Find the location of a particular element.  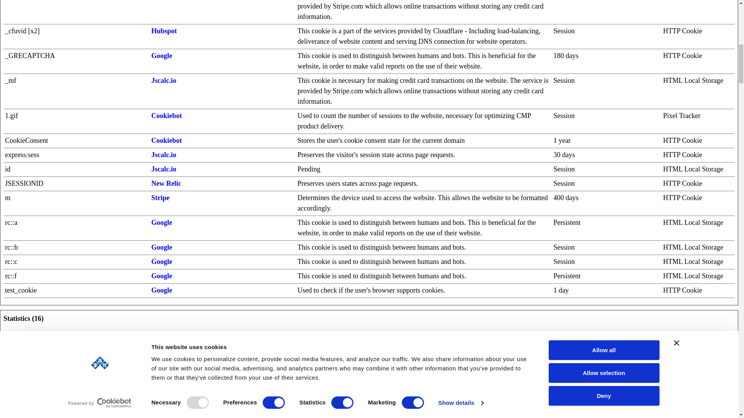

Jscalc.io's privacy policy is located at coordinates (164, 169).